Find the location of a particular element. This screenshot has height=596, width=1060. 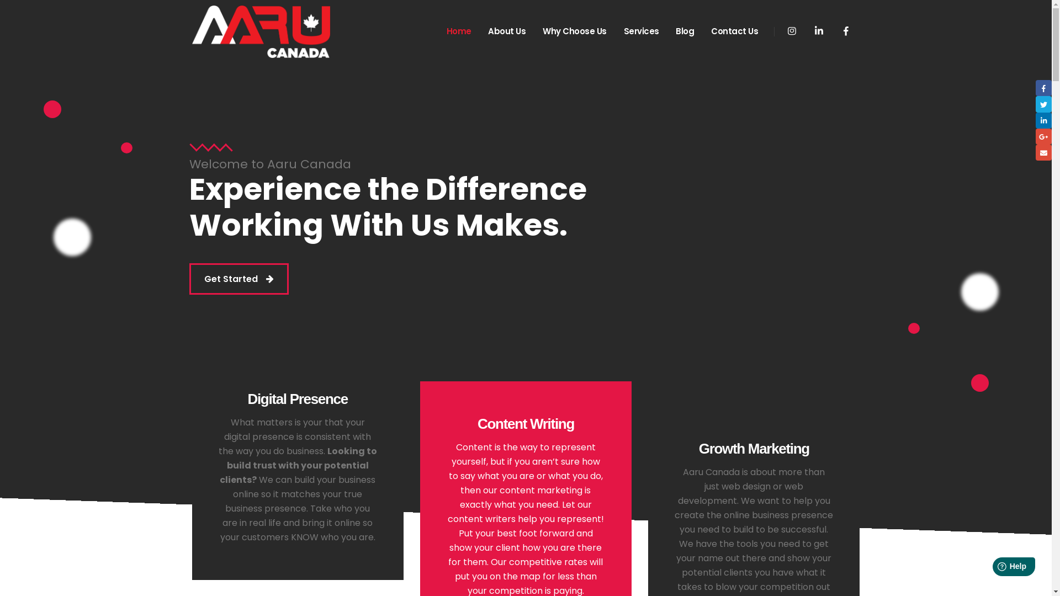

Home is located at coordinates (459, 31).